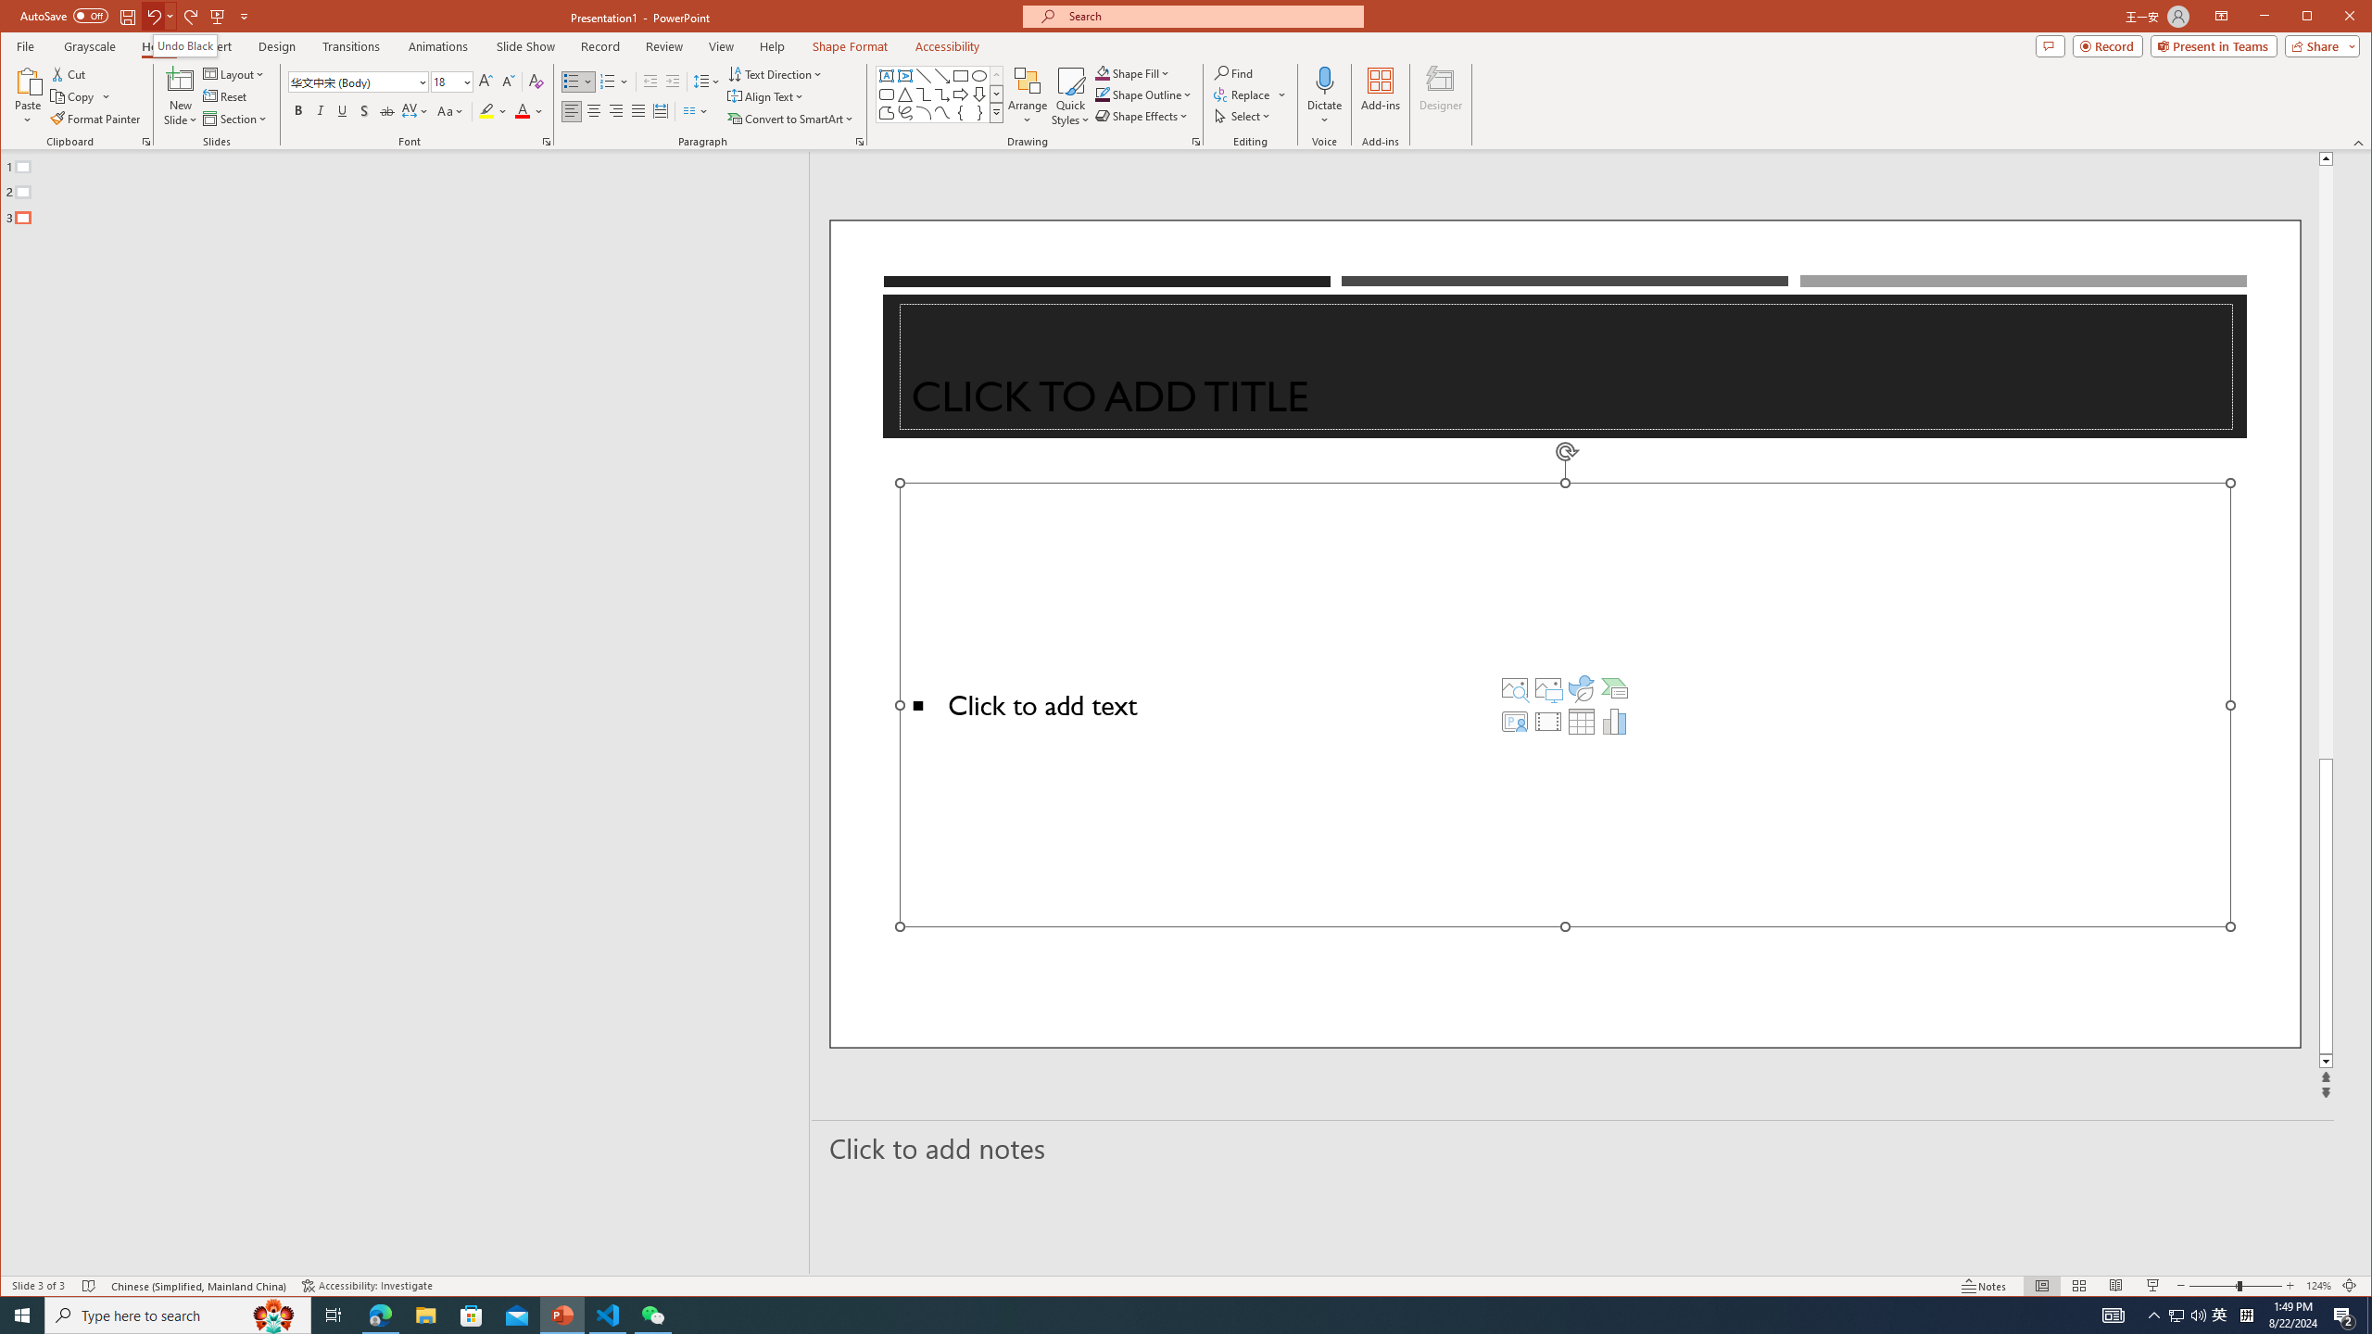 This screenshot has width=2372, height=1334. I want to click on Rectangle, so click(960, 76).